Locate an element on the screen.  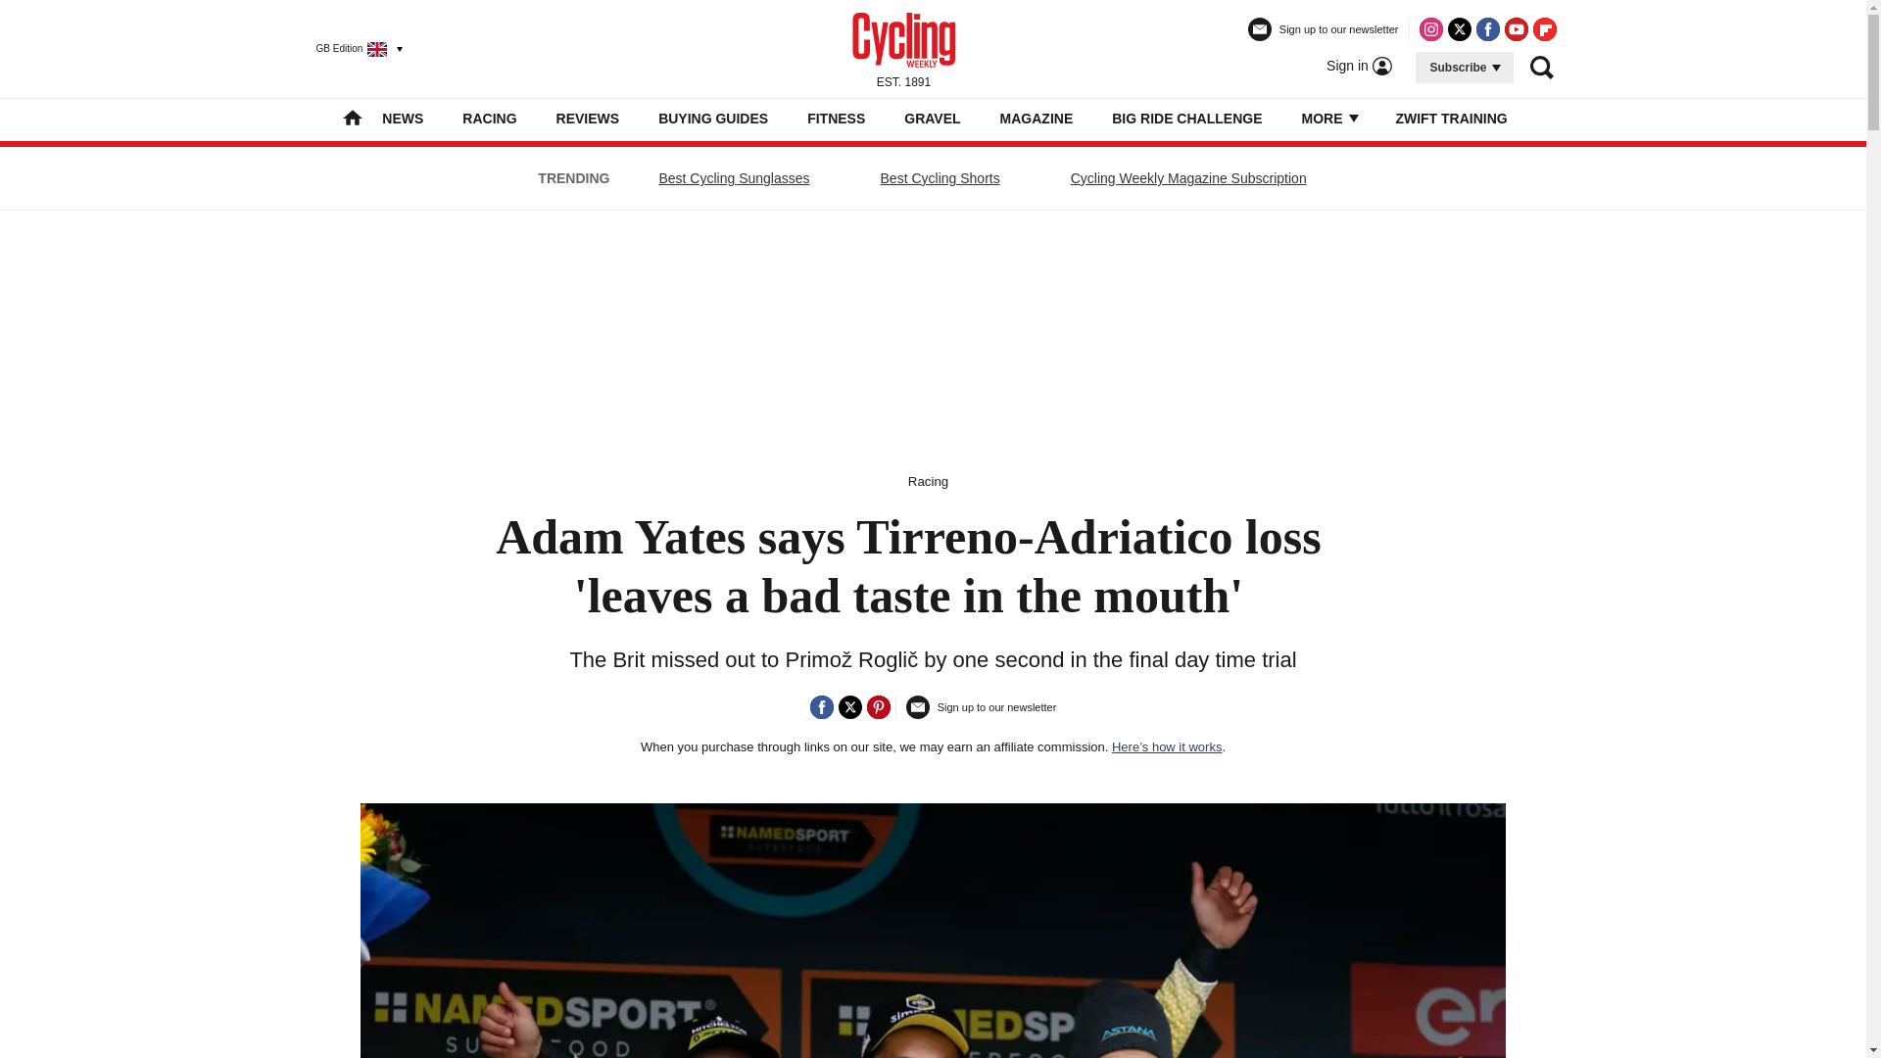
Sign up to our newsletter is located at coordinates (1324, 37).